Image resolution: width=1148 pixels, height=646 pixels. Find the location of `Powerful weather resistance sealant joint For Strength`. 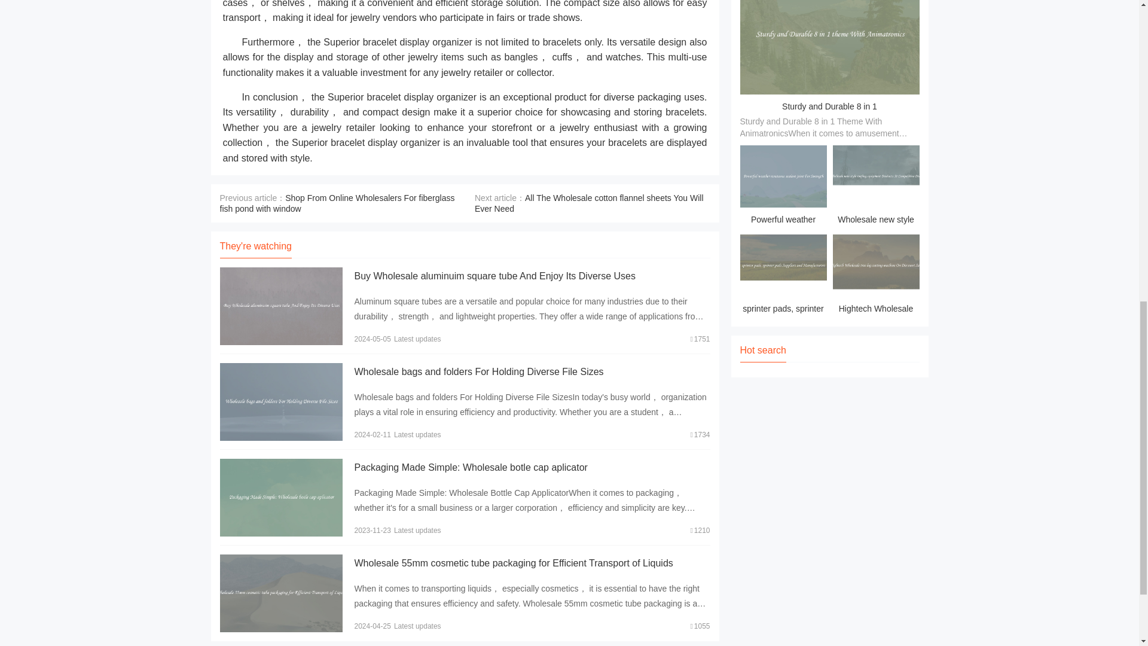

Powerful weather resistance sealant joint For Strength is located at coordinates (783, 187).